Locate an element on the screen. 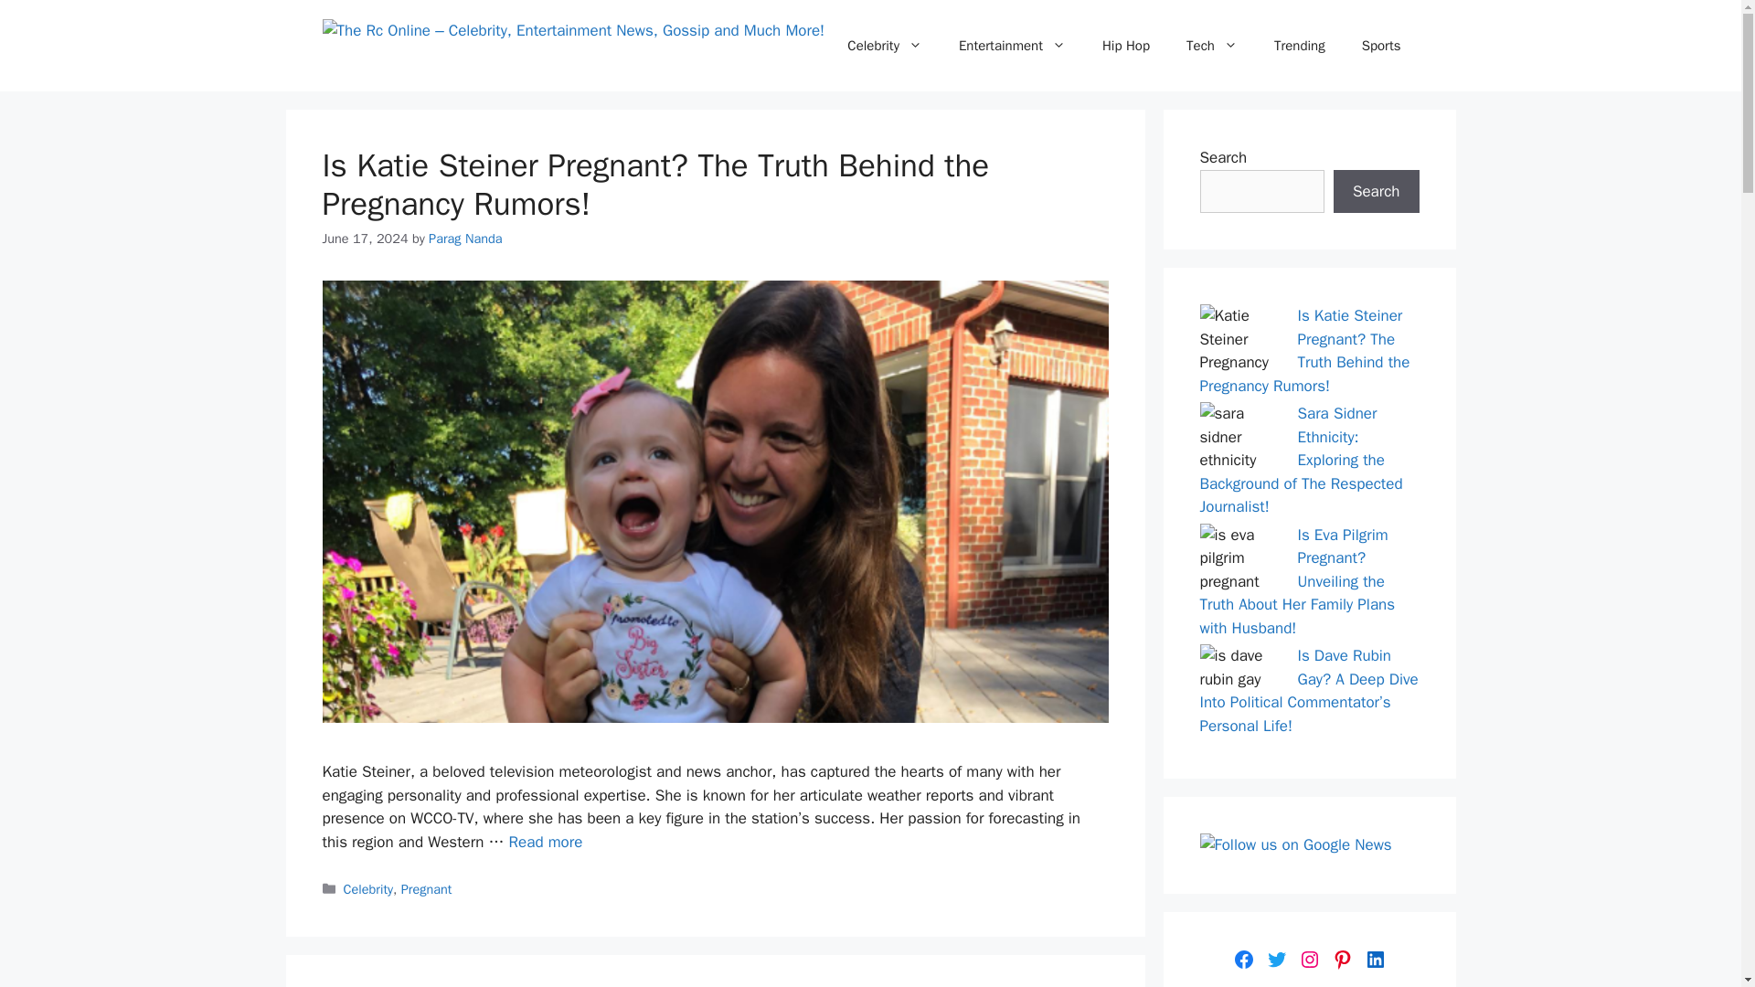  Parag Nanda is located at coordinates (464, 238).